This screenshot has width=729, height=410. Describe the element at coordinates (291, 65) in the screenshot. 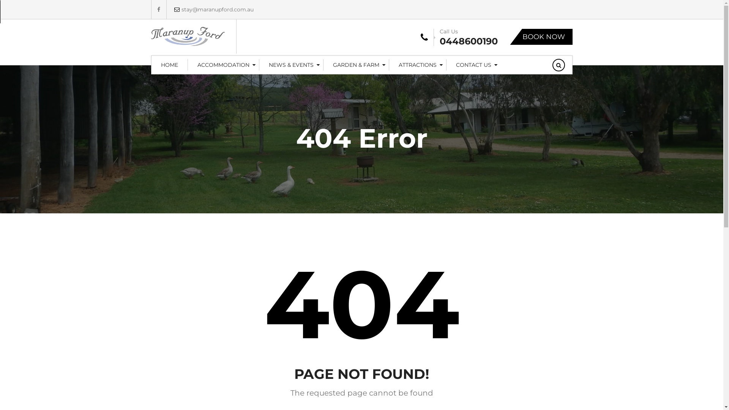

I see `NEWS & EVENTS` at that location.